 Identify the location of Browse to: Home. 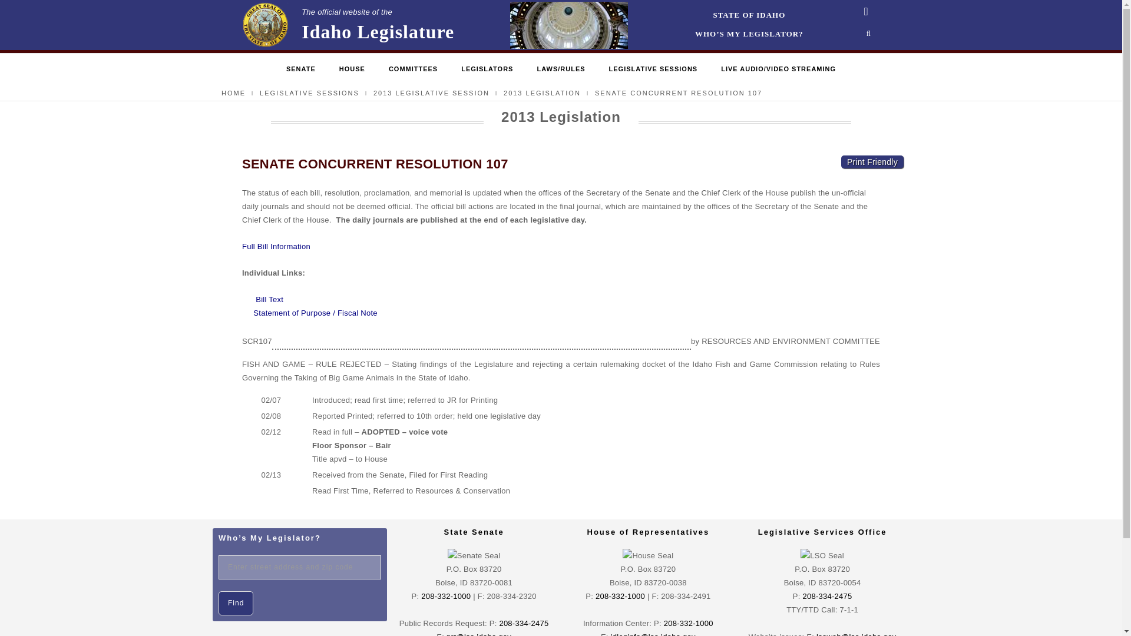
(233, 93).